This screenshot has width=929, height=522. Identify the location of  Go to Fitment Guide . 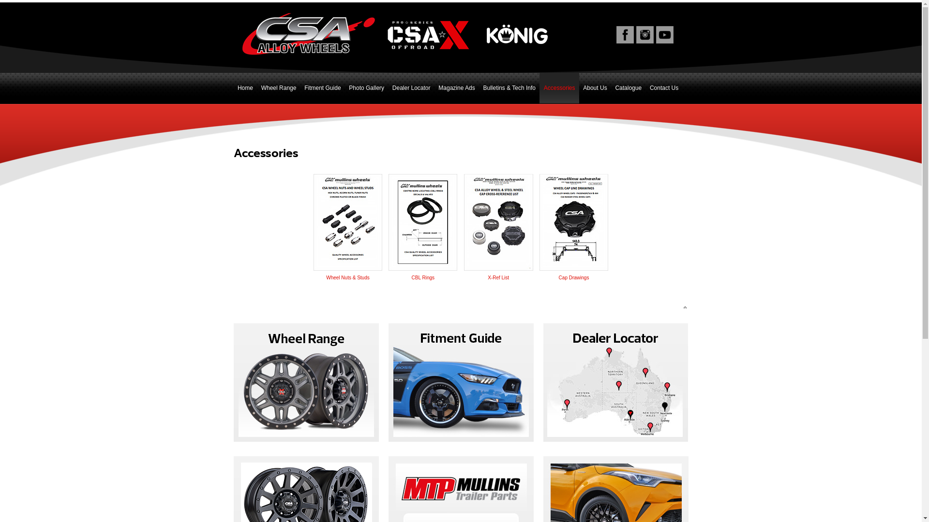
(461, 384).